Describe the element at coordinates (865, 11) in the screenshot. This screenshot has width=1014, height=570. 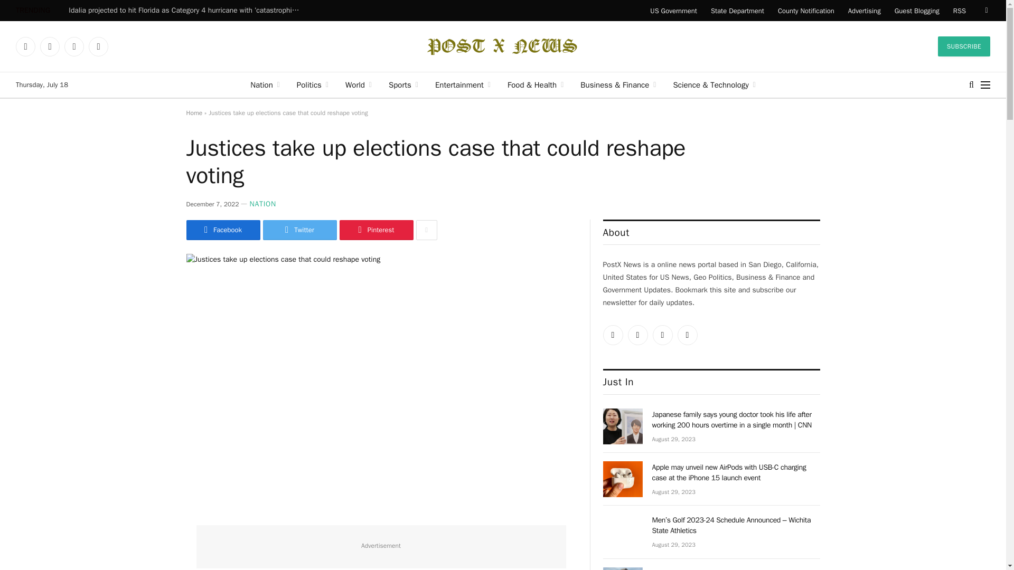
I see `Advertising` at that location.